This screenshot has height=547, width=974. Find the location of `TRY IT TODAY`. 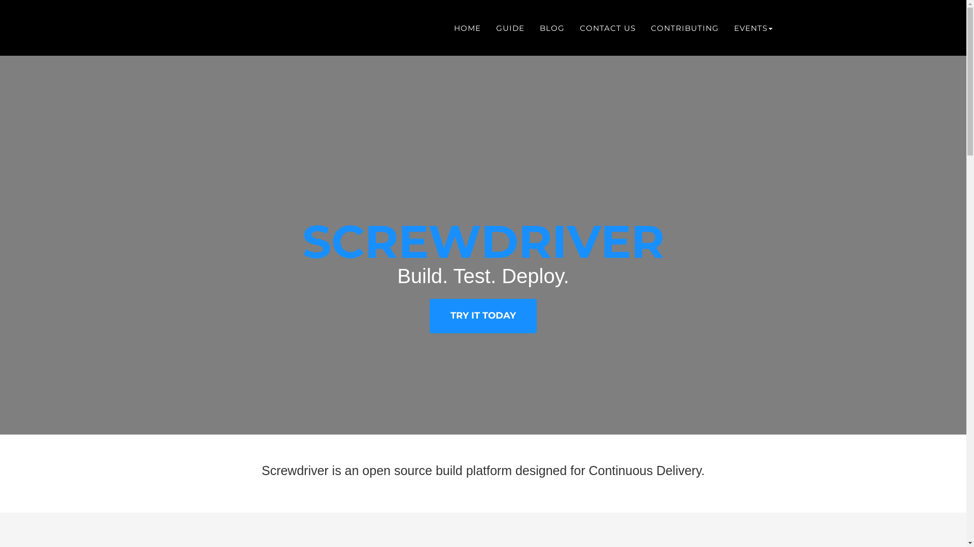

TRY IT TODAY is located at coordinates (483, 316).